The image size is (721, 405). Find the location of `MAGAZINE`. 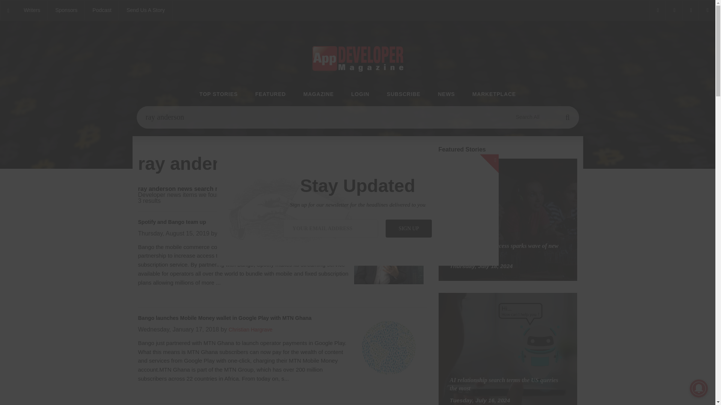

MAGAZINE is located at coordinates (318, 94).